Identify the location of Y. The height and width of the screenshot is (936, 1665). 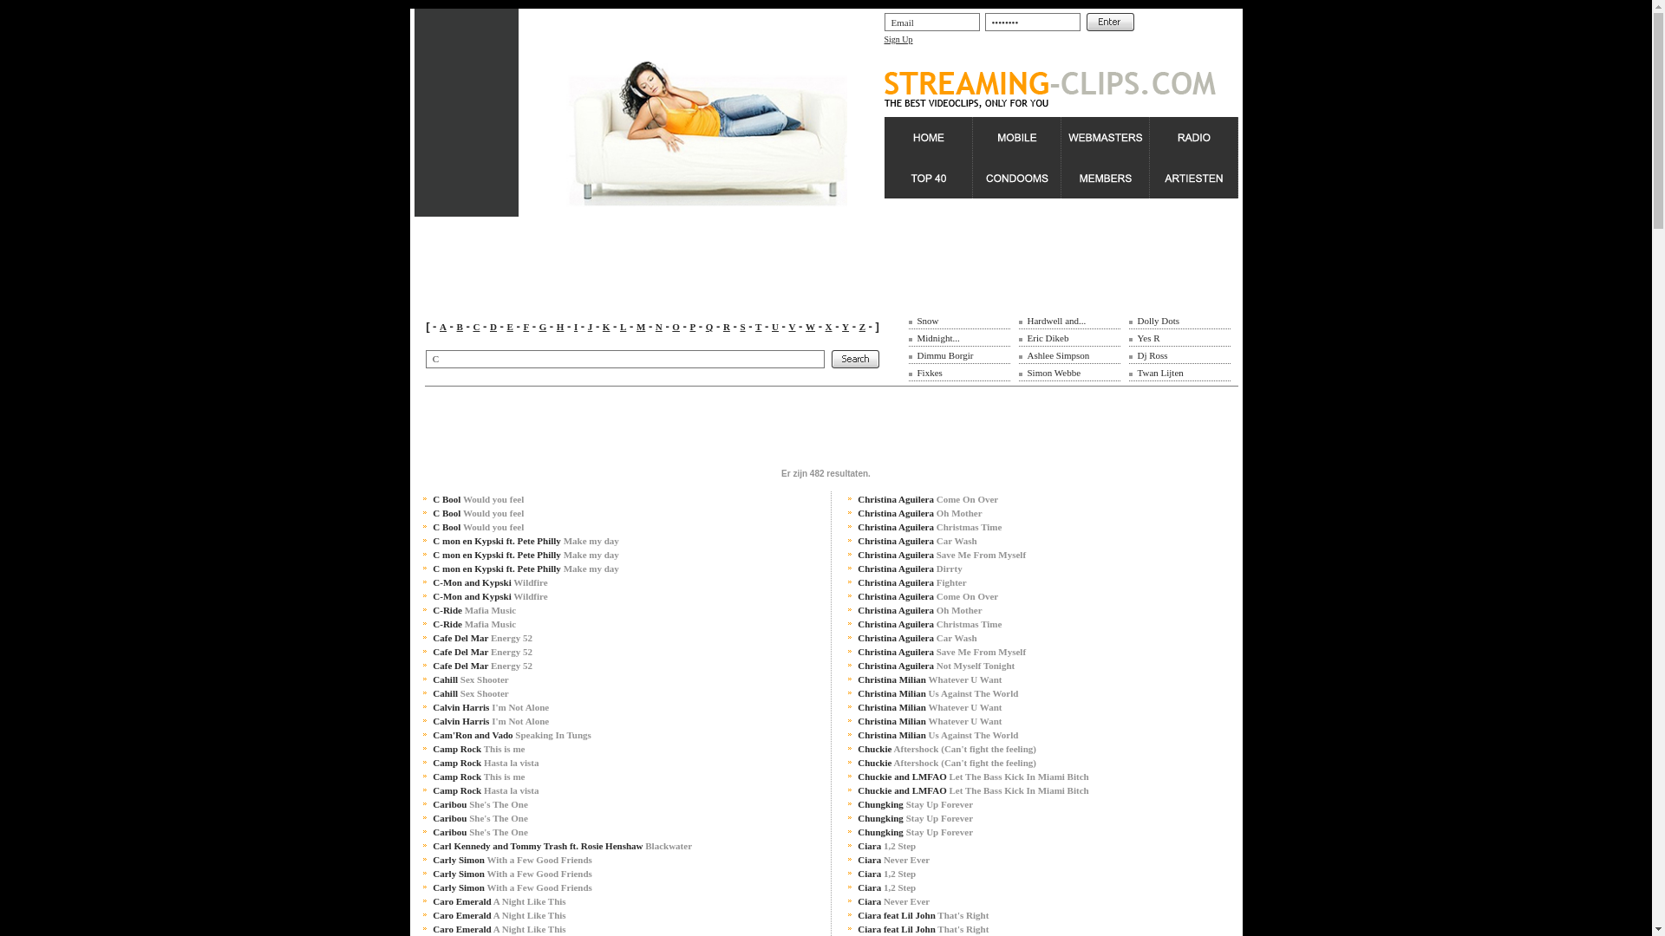
(846, 327).